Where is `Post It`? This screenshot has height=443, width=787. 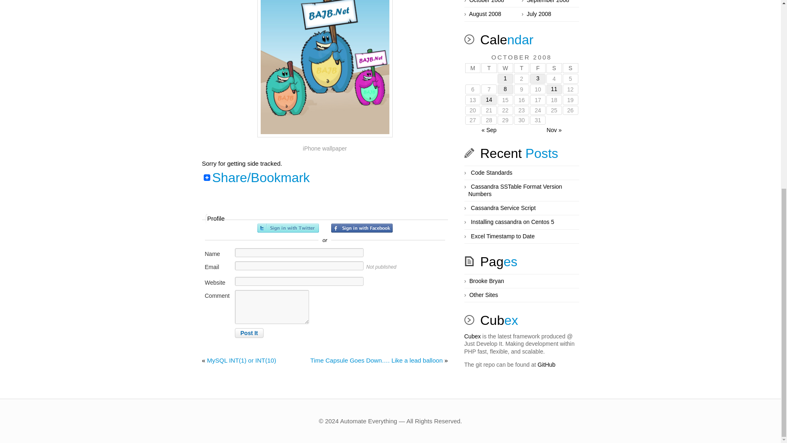
Post It is located at coordinates (249, 333).